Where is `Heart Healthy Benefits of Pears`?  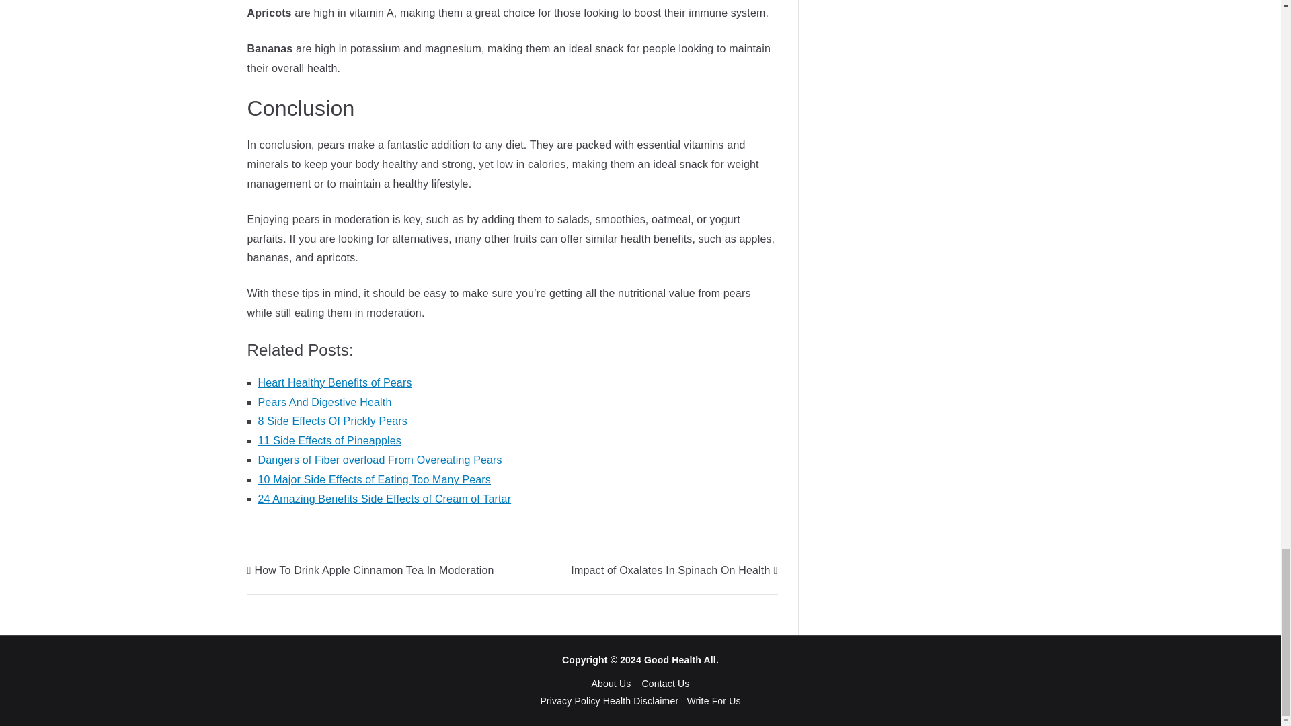 Heart Healthy Benefits of Pears is located at coordinates (335, 382).